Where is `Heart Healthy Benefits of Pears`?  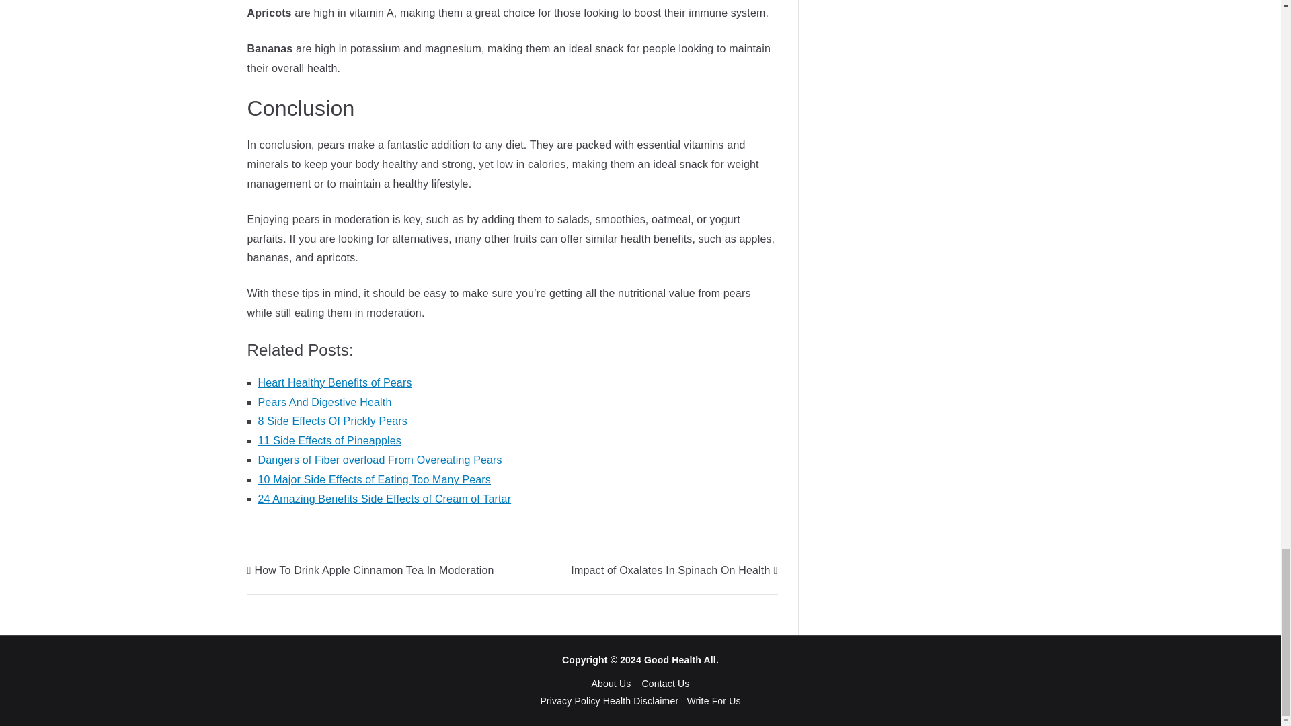 Heart Healthy Benefits of Pears is located at coordinates (335, 382).